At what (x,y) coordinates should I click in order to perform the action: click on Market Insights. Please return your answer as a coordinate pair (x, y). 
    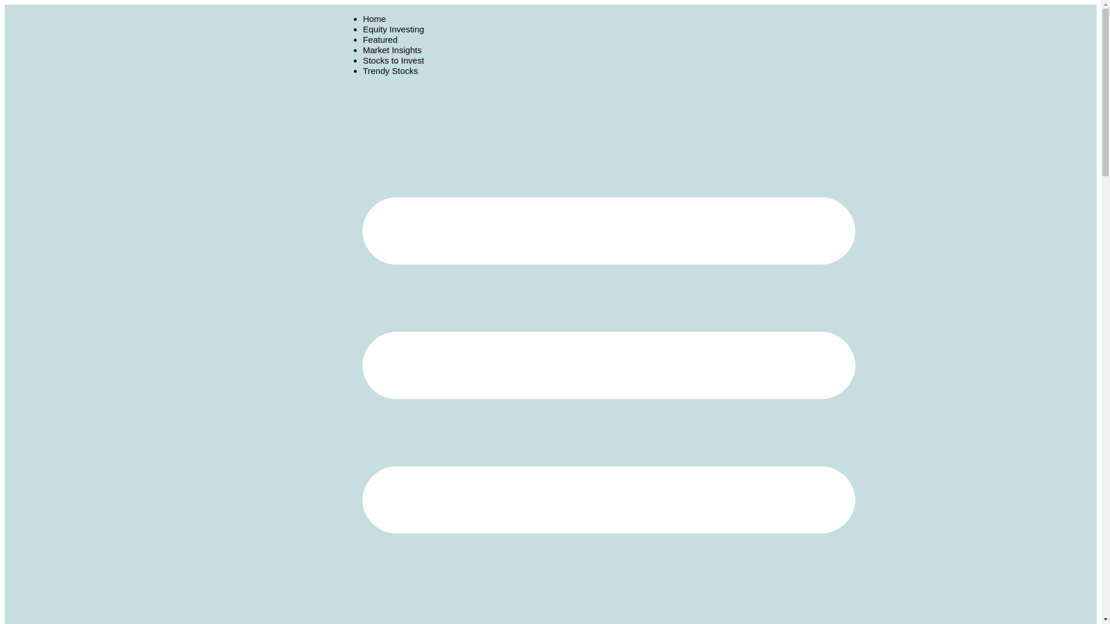
    Looking at the image, I should click on (392, 50).